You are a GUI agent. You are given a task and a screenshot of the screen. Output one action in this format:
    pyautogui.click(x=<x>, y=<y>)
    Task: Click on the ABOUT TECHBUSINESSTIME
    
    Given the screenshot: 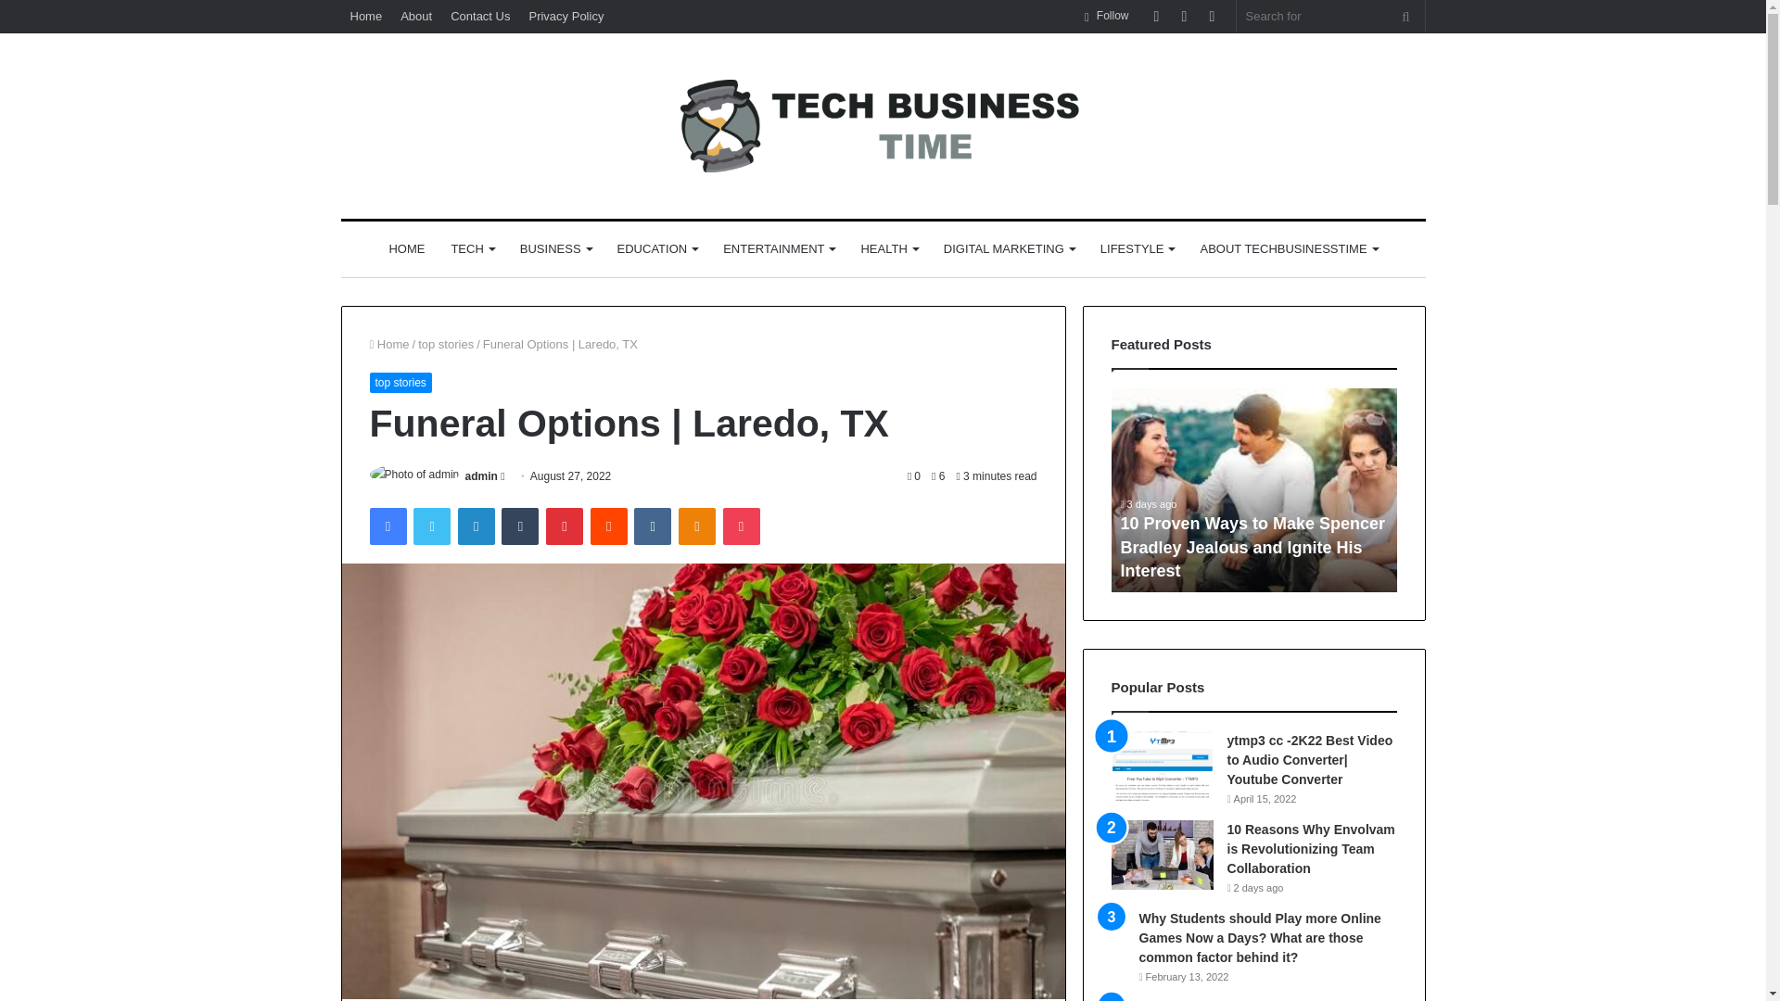 What is the action you would take?
    pyautogui.click(x=1289, y=248)
    